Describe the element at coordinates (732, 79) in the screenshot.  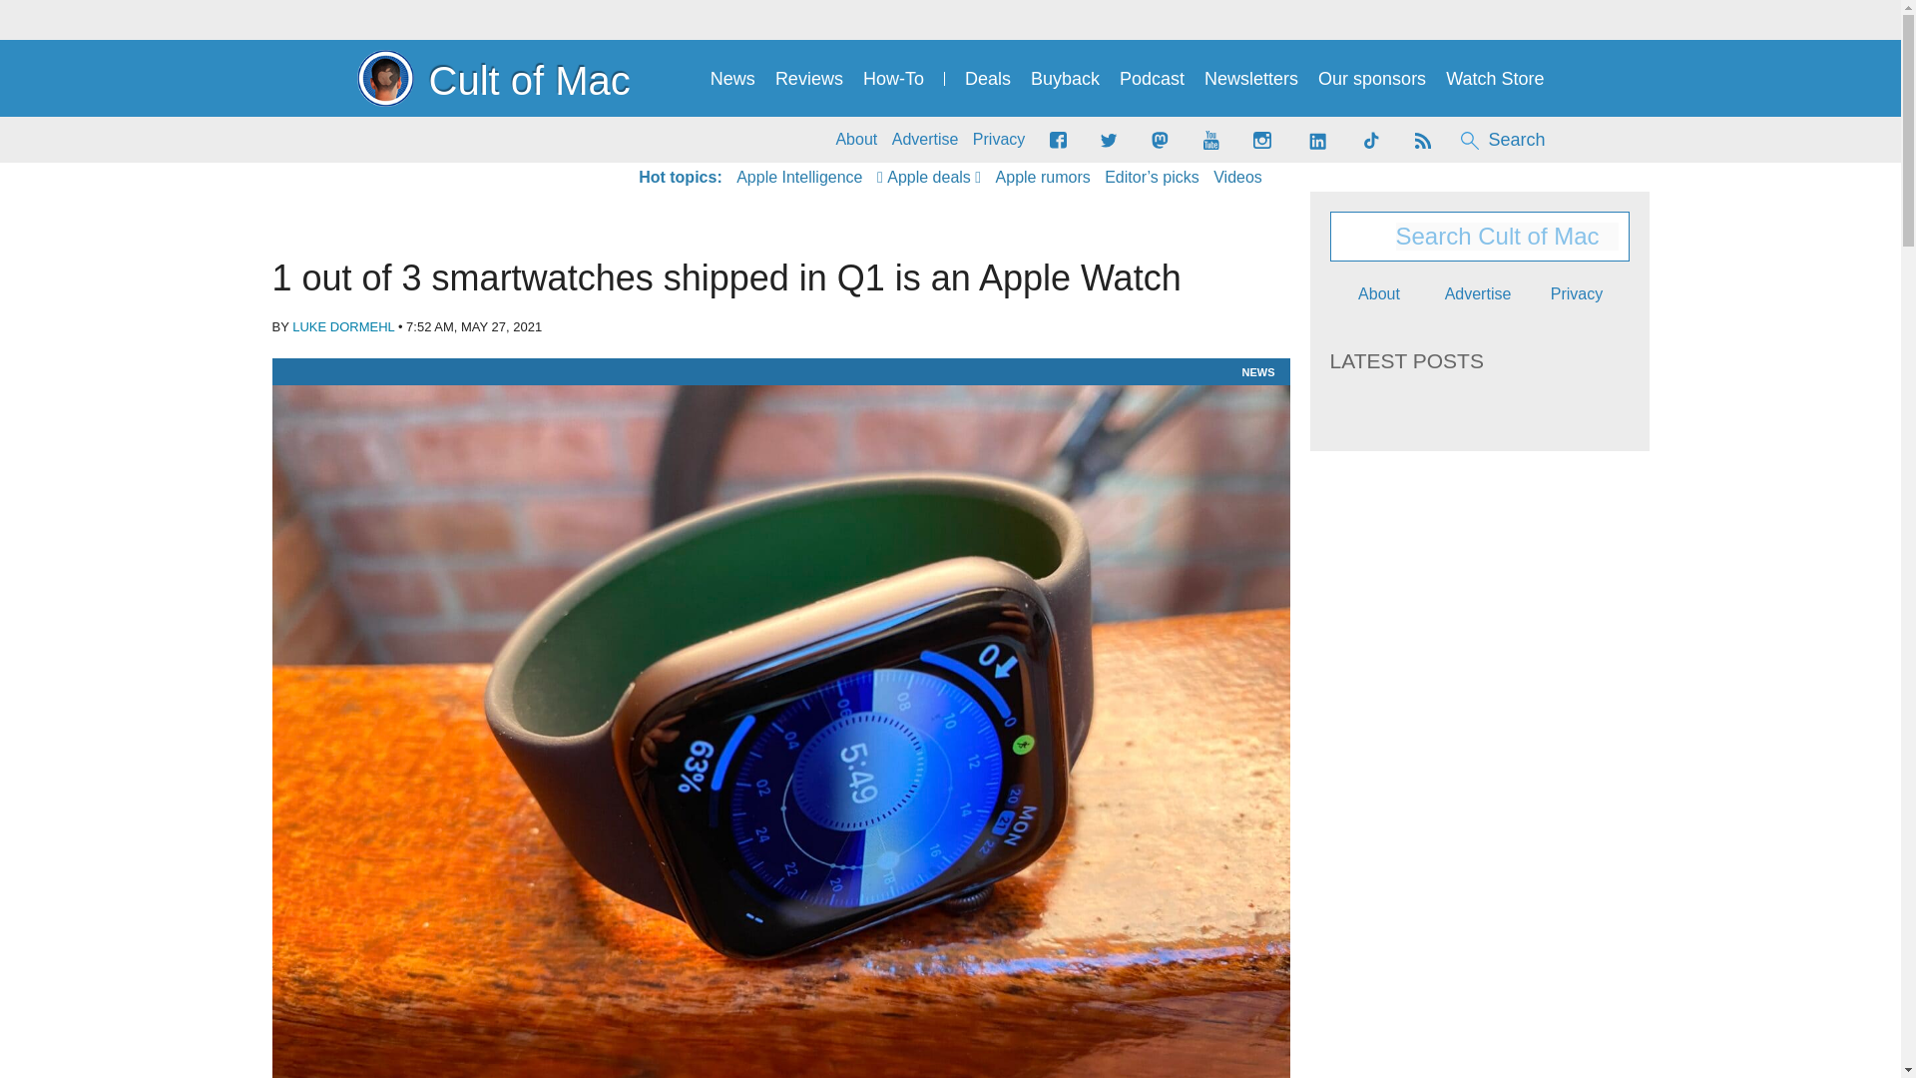
I see `News` at that location.